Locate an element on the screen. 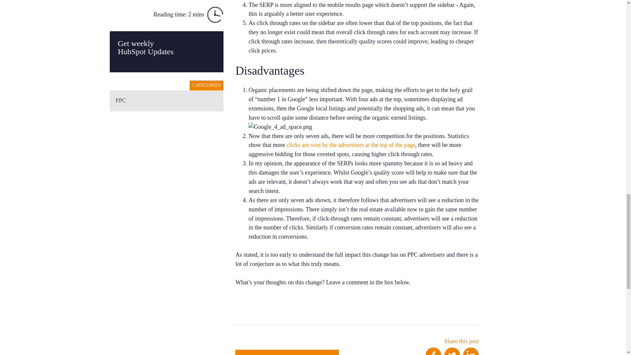  clicks are won by the advertisers at the top of the page is located at coordinates (351, 145).